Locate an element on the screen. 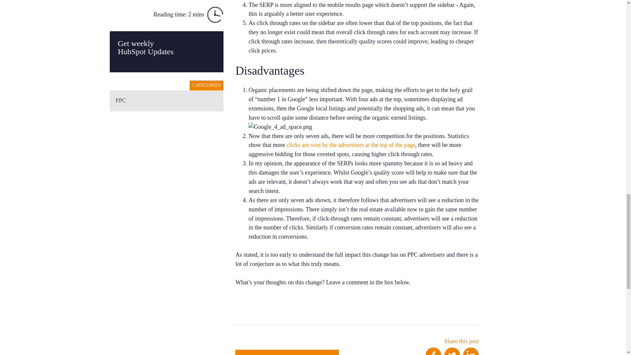  clicks are won by the advertisers at the top of the page is located at coordinates (351, 145).